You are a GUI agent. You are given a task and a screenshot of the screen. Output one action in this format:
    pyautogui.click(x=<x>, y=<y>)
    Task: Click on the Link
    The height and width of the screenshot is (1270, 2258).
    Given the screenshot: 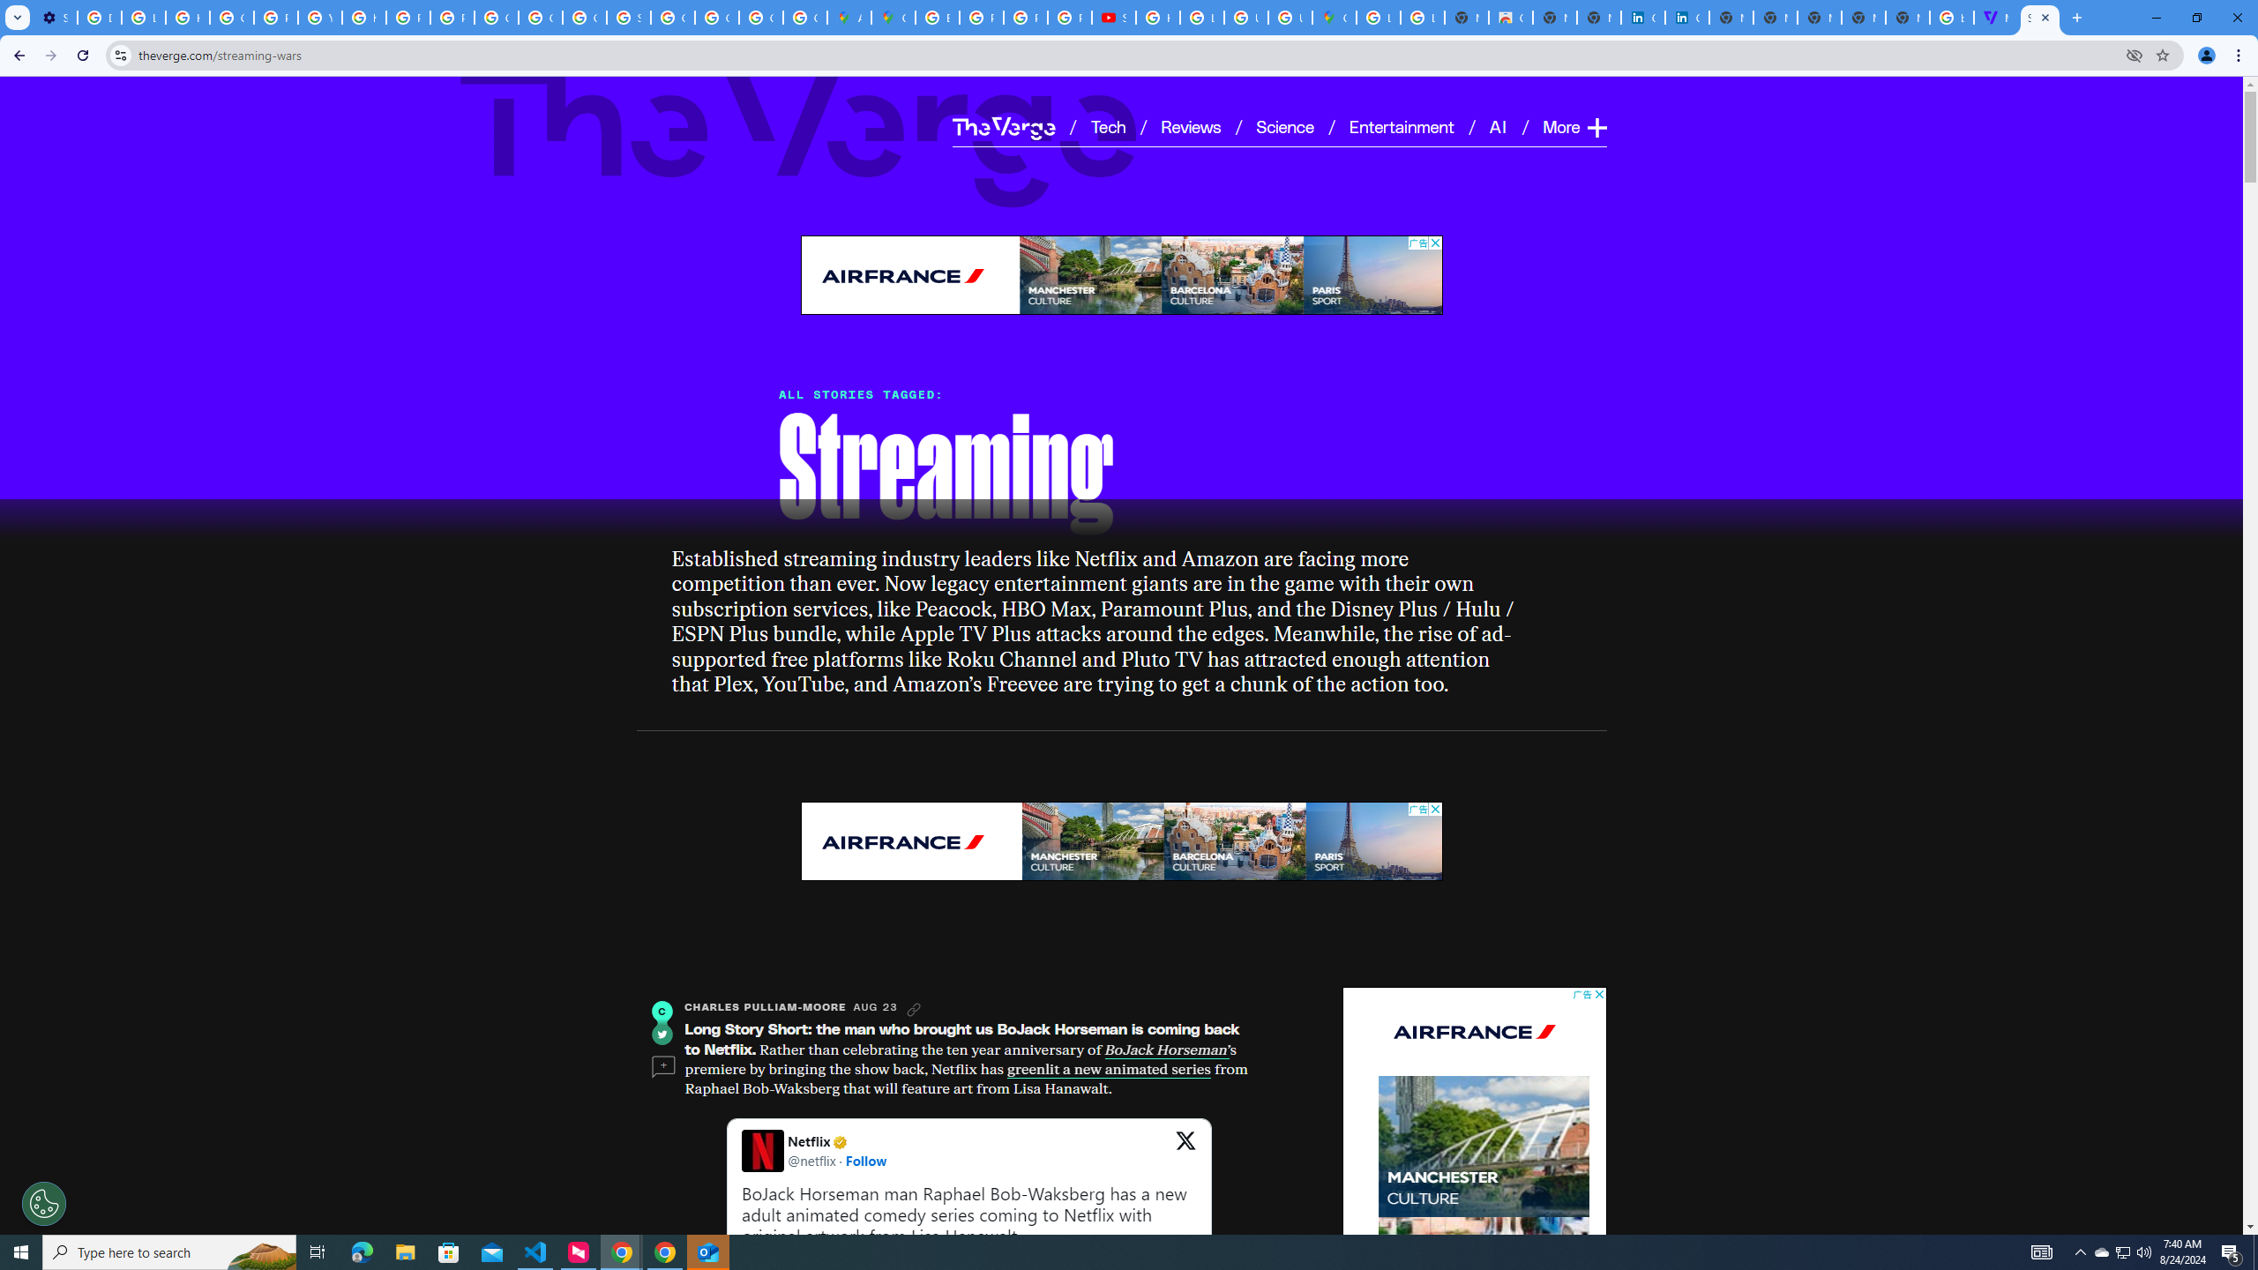 What is the action you would take?
    pyautogui.click(x=914, y=1010)
    